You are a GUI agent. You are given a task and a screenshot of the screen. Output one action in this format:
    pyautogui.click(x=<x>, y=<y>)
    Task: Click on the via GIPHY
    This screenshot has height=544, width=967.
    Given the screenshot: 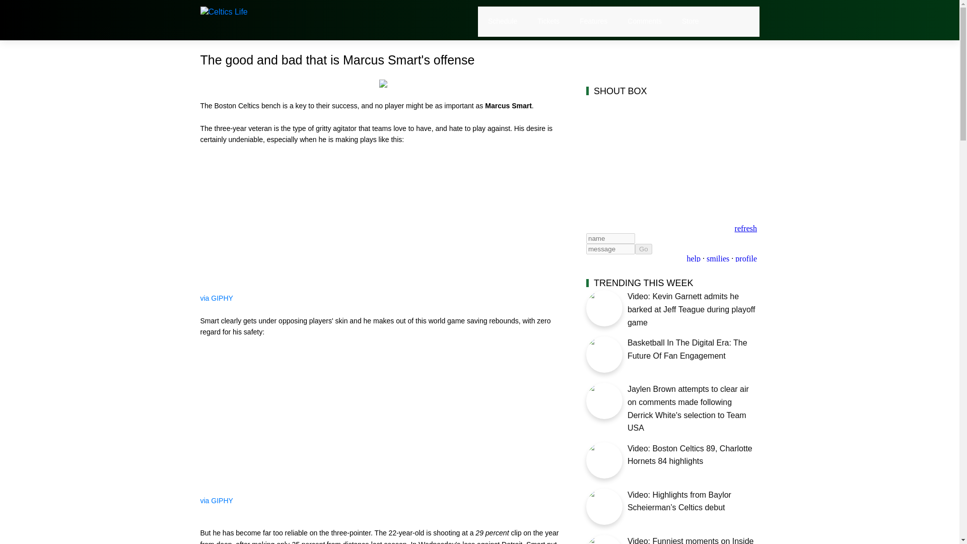 What is the action you would take?
    pyautogui.click(x=217, y=501)
    